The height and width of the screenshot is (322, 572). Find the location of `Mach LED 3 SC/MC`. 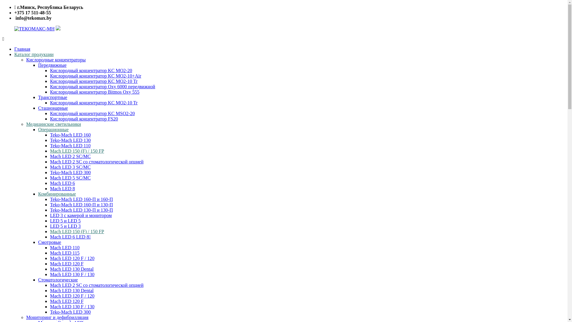

Mach LED 3 SC/MC is located at coordinates (70, 167).